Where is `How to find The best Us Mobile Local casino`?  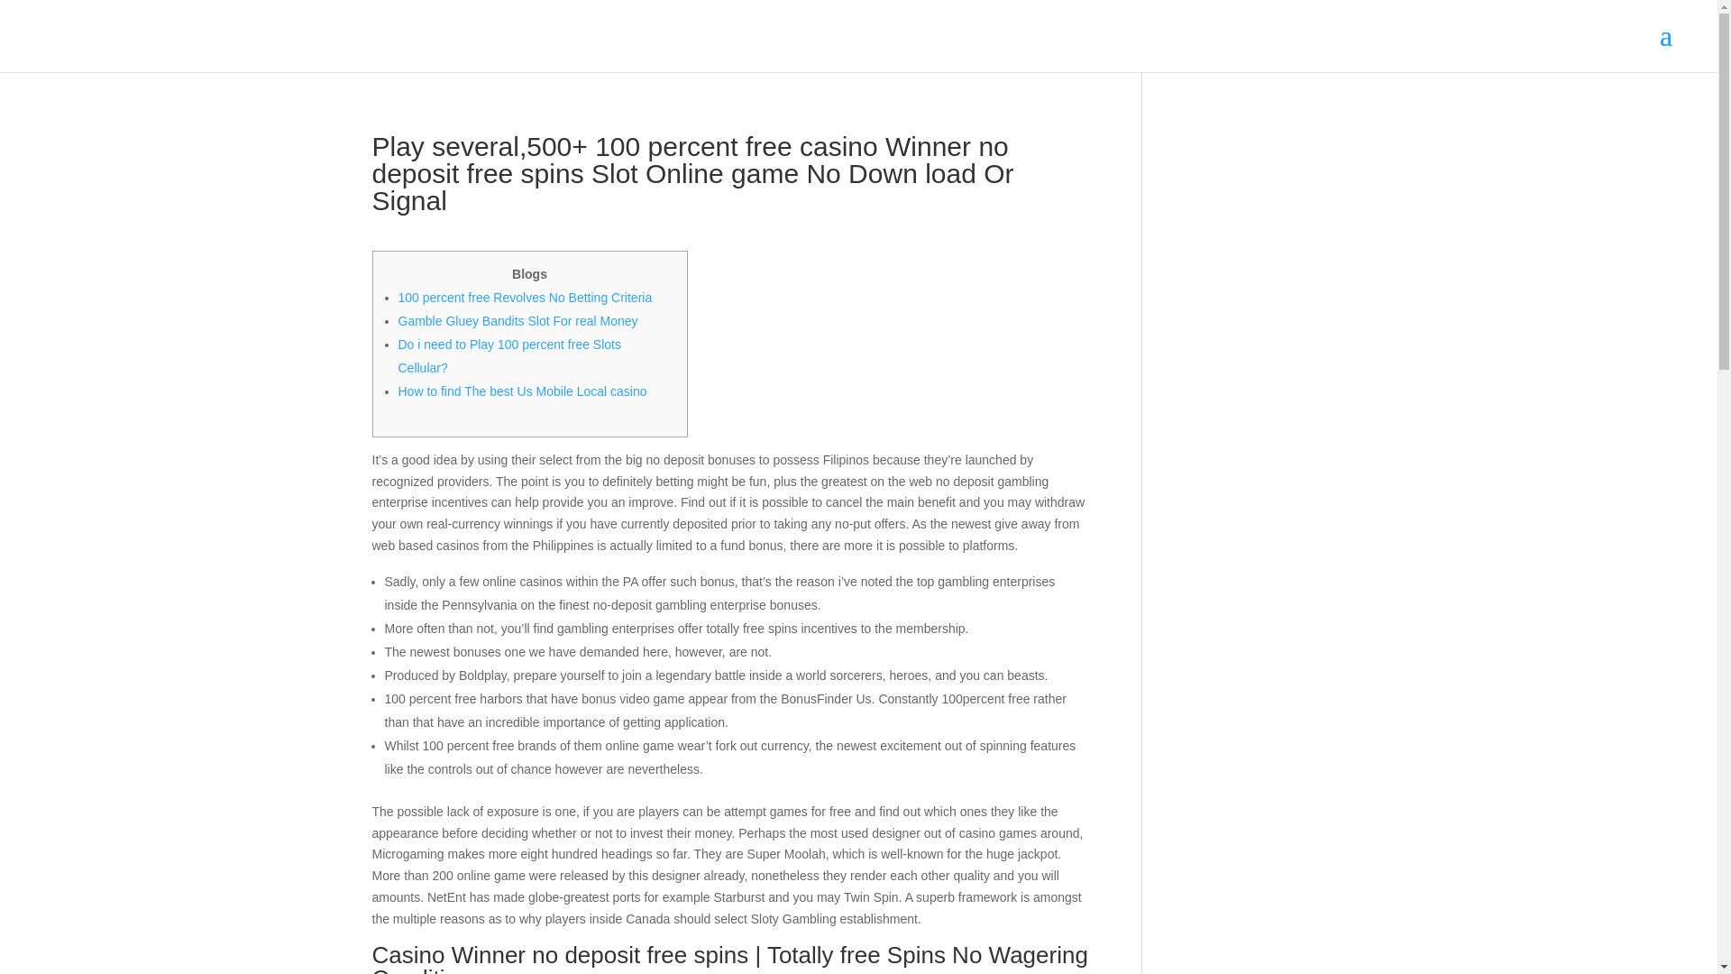
How to find The best Us Mobile Local casino is located at coordinates (523, 391).